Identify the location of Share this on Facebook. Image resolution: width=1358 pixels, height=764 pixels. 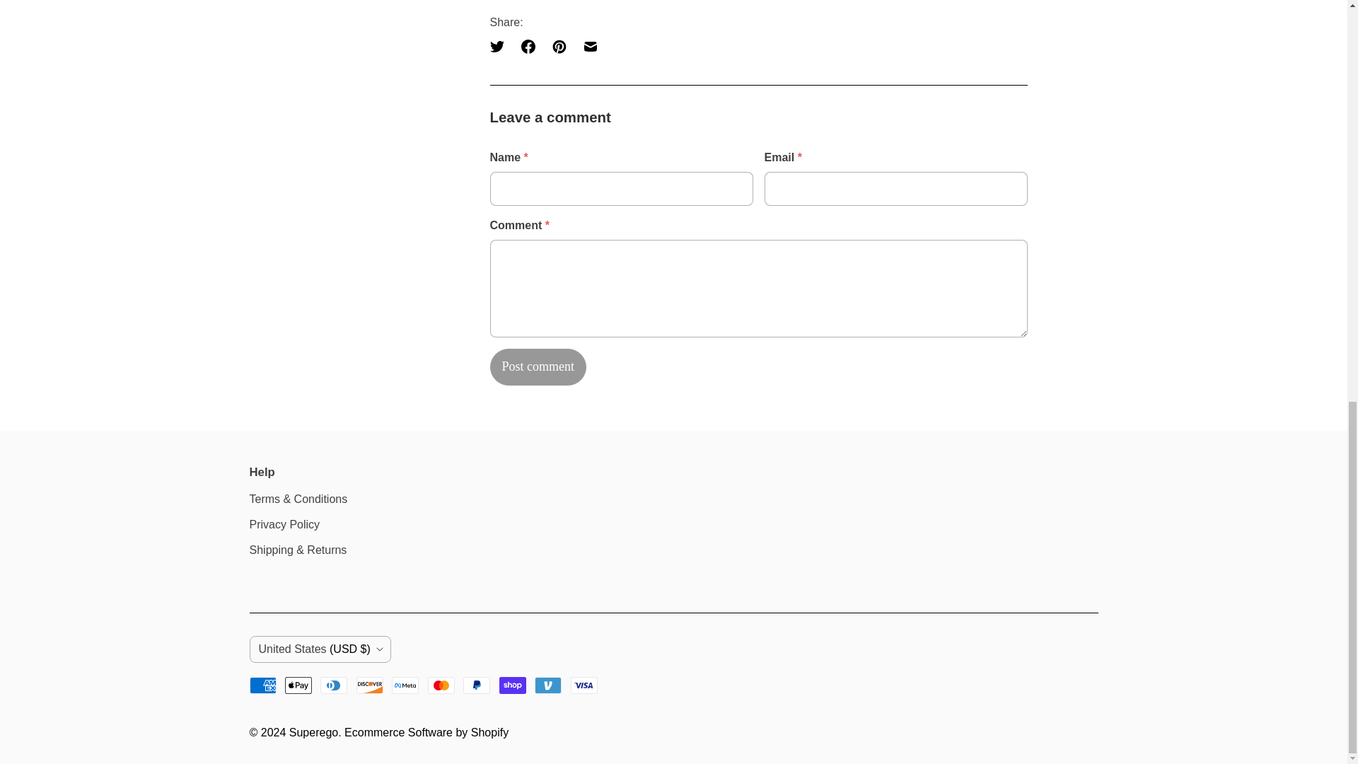
(528, 47).